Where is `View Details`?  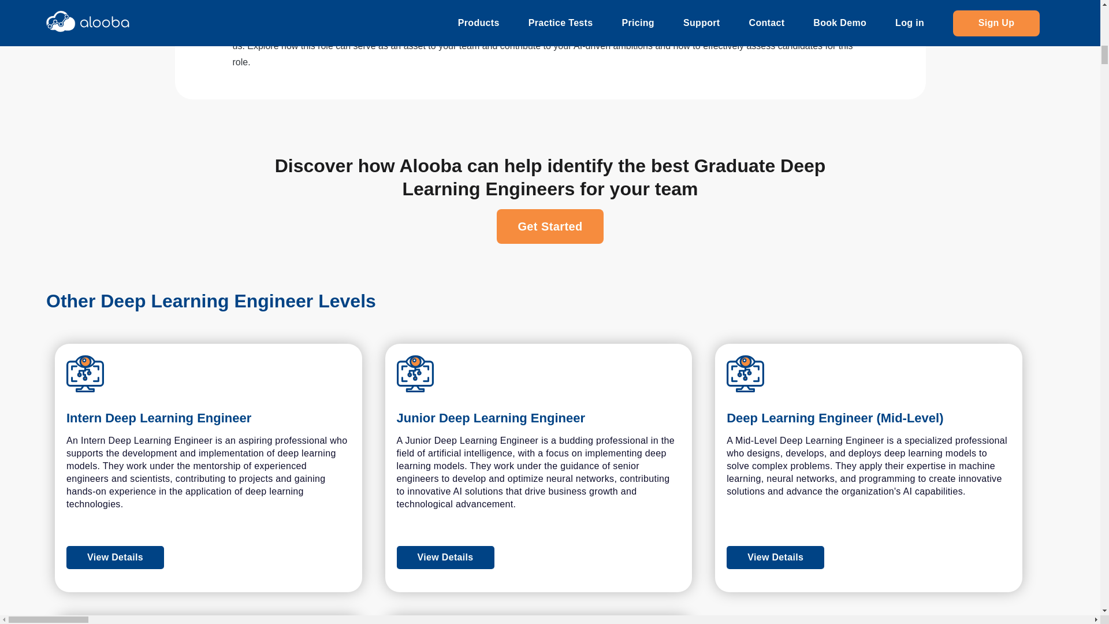 View Details is located at coordinates (775, 557).